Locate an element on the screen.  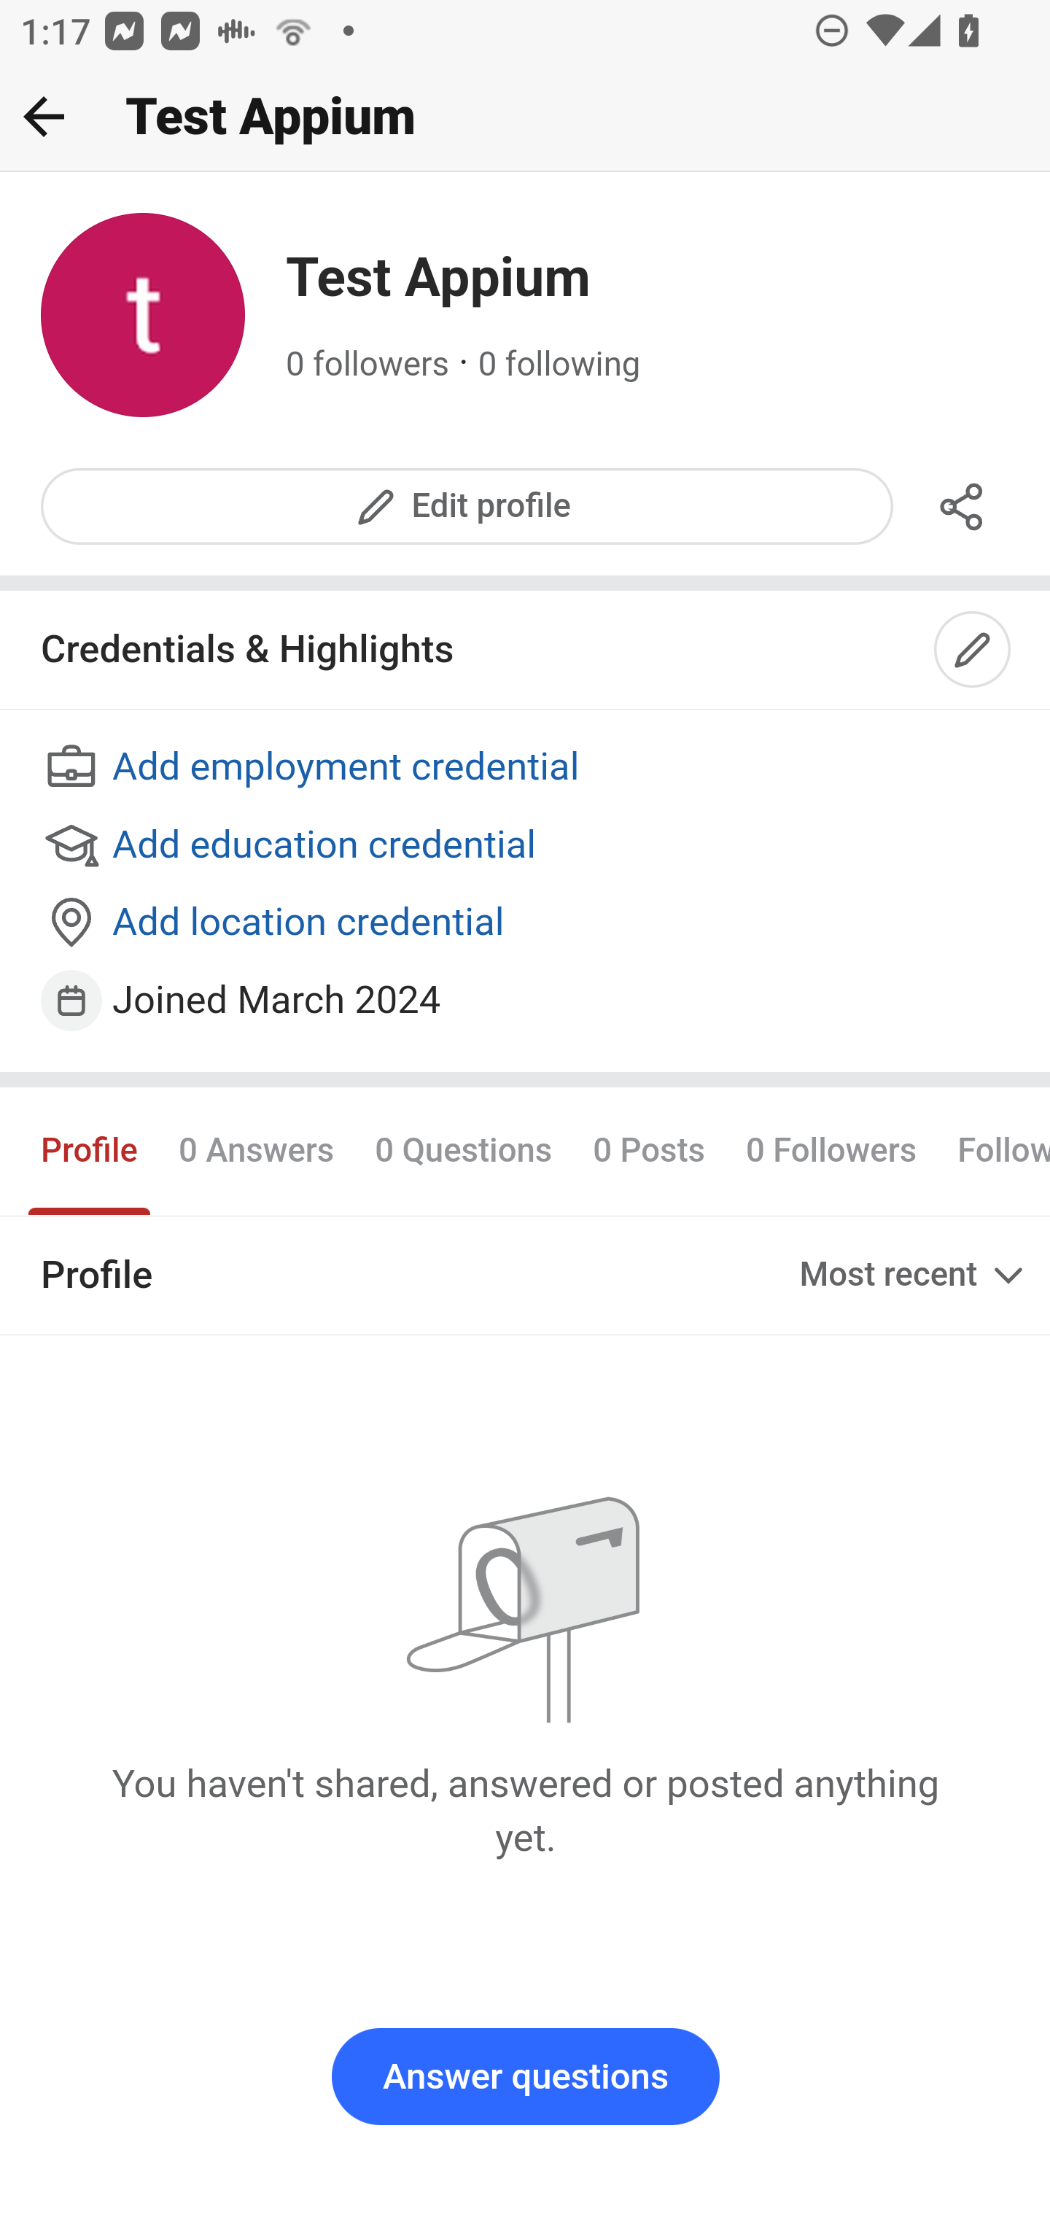
Edit credentials is located at coordinates (973, 651).